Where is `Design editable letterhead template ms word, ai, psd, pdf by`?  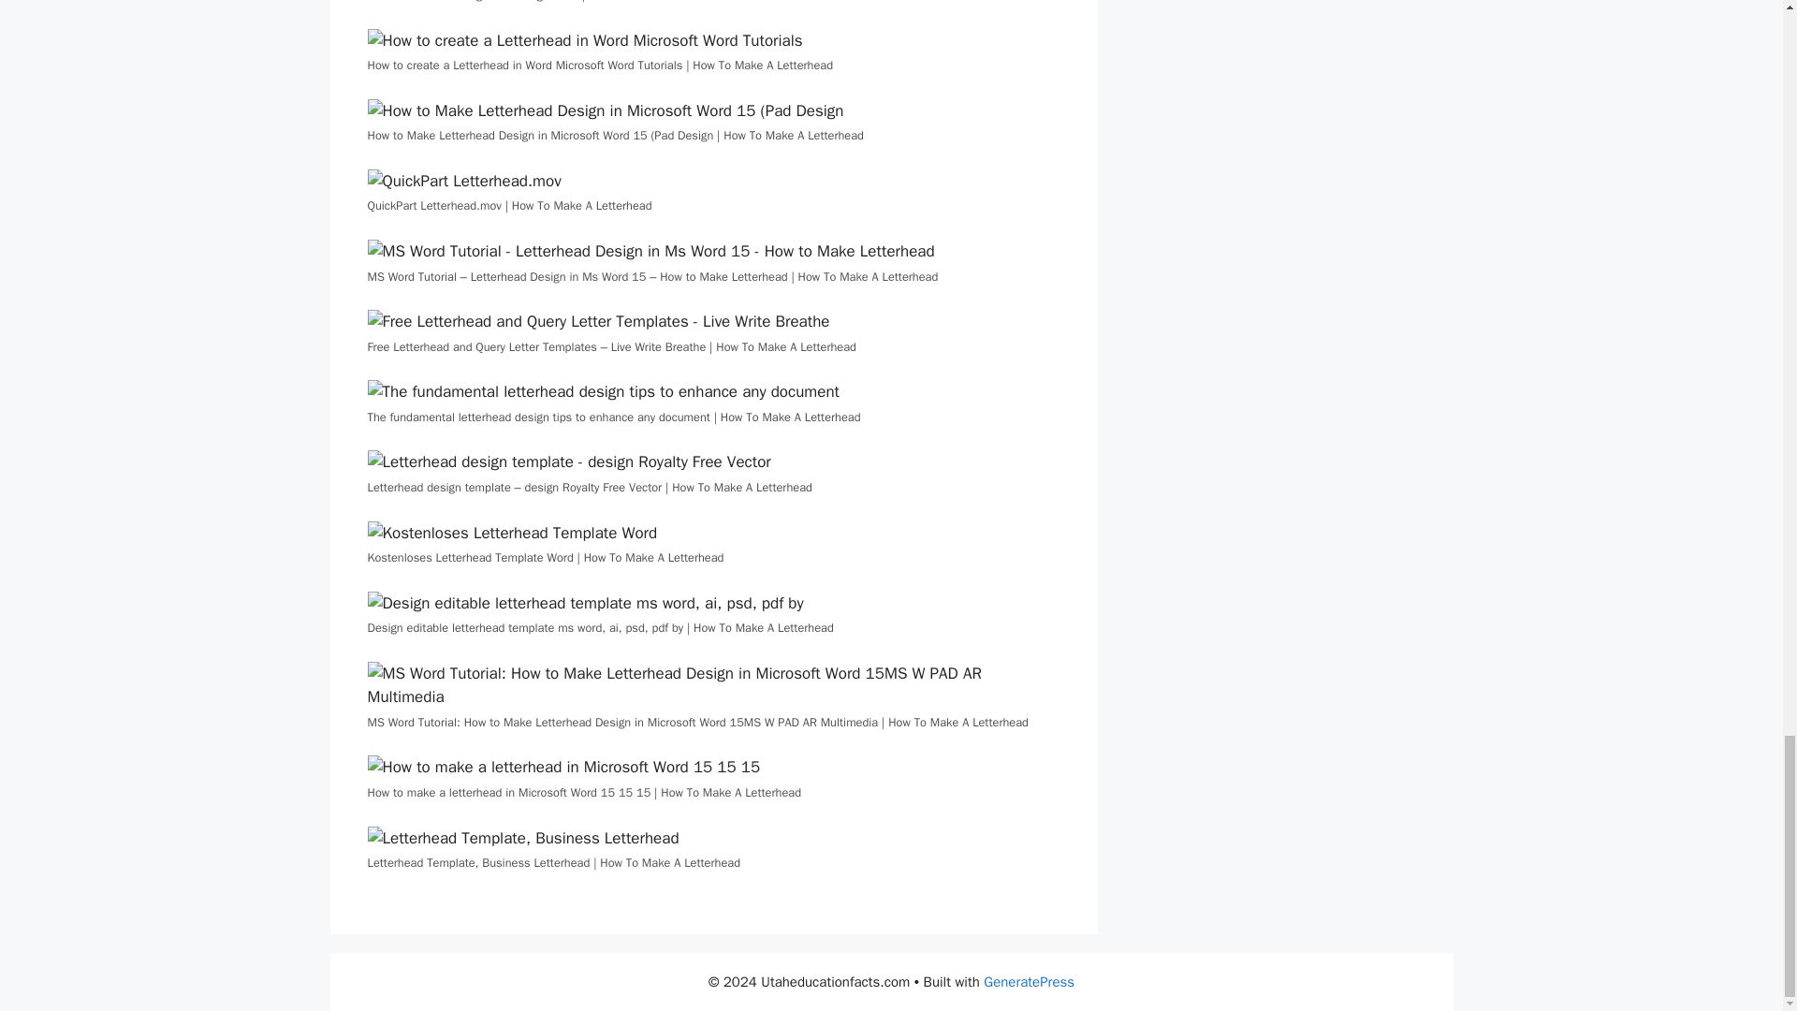 Design editable letterhead template ms word, ai, psd, pdf by is located at coordinates (584, 603).